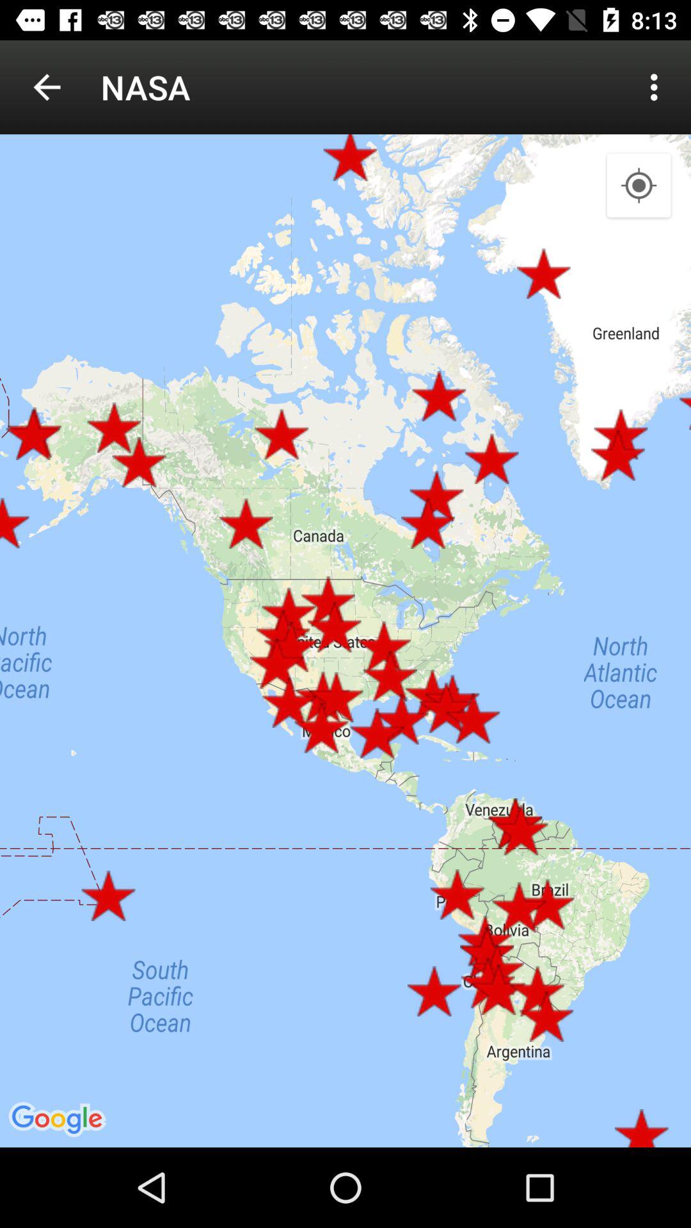  I want to click on click item next to nasa icon, so click(658, 87).